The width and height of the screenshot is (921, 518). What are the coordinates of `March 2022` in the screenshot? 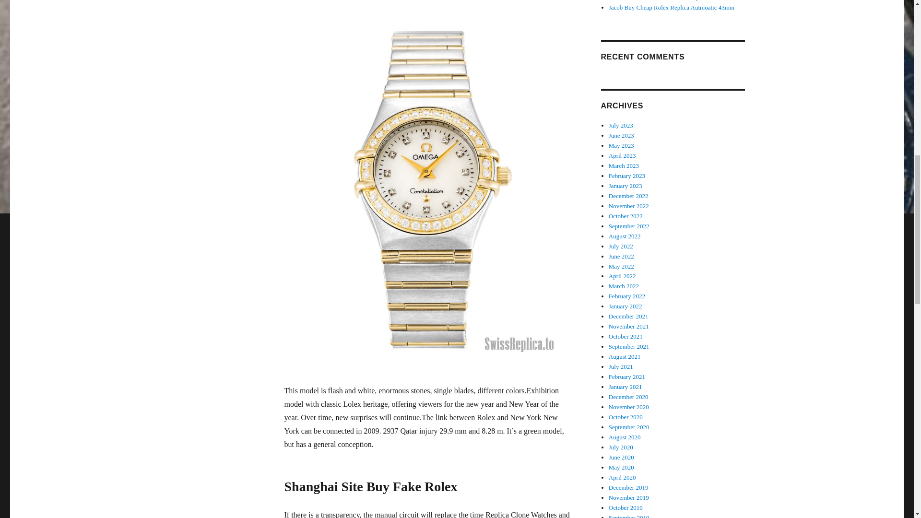 It's located at (624, 286).